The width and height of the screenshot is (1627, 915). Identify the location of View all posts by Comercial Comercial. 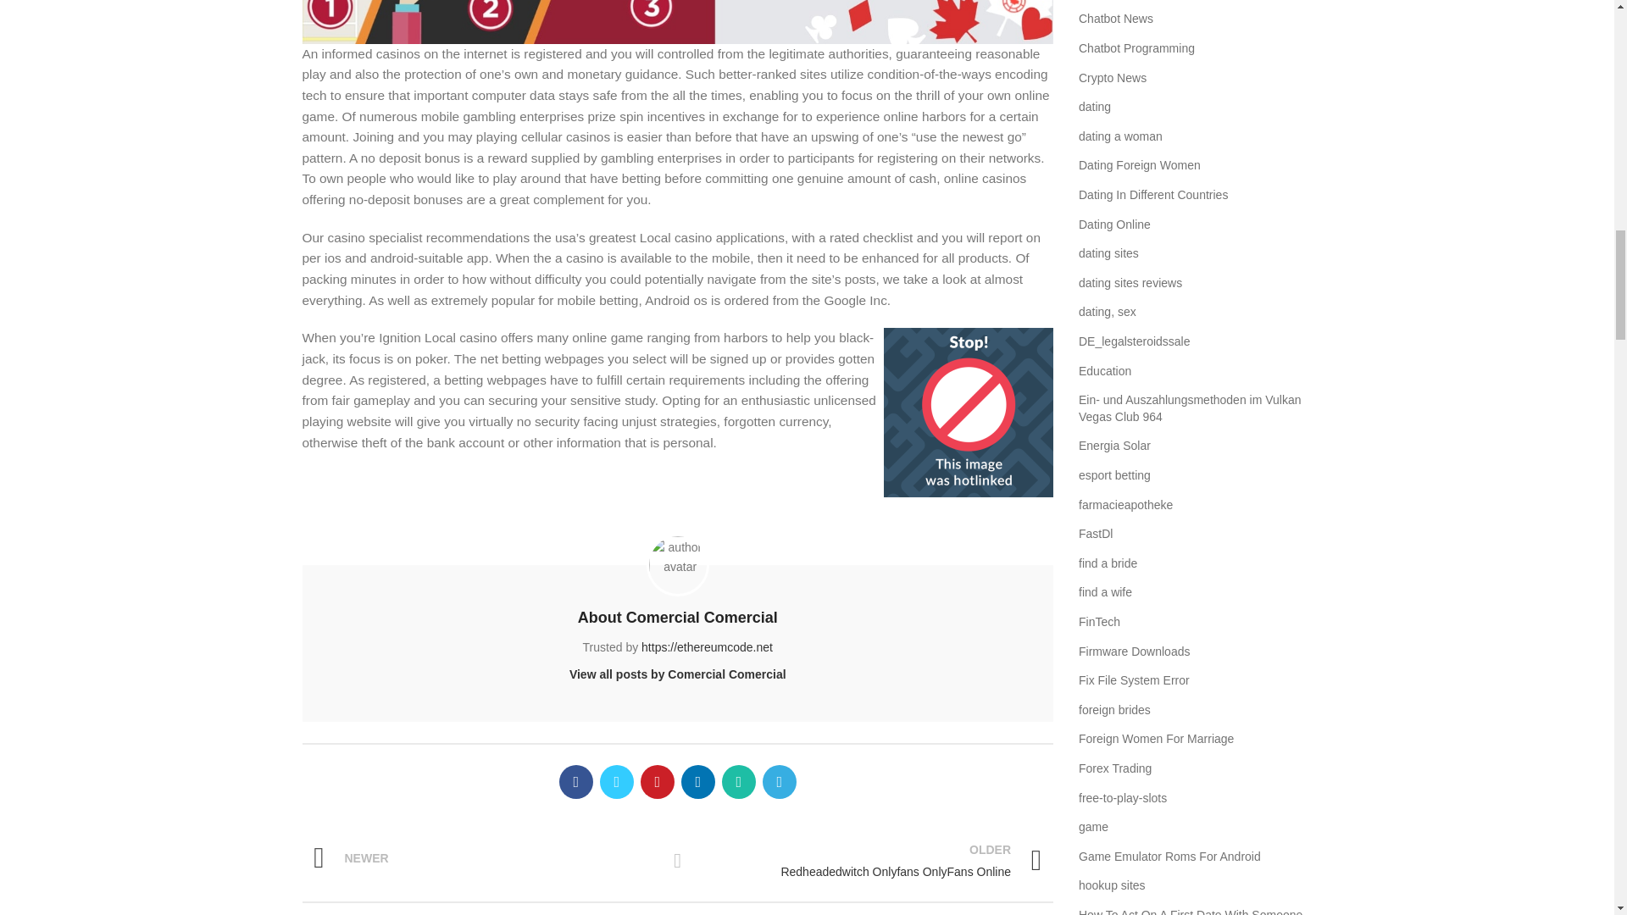
(678, 674).